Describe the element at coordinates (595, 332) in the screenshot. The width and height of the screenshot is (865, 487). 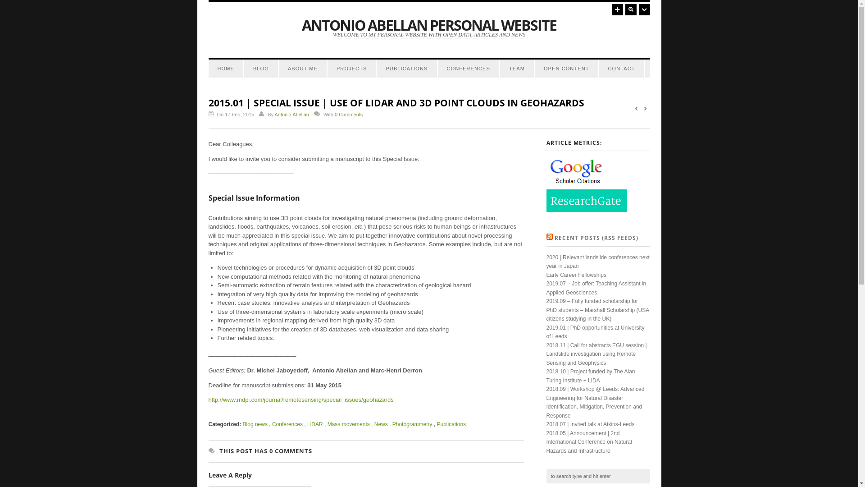
I see `2019.01 | PhD opportunities at University of Leeds` at that location.